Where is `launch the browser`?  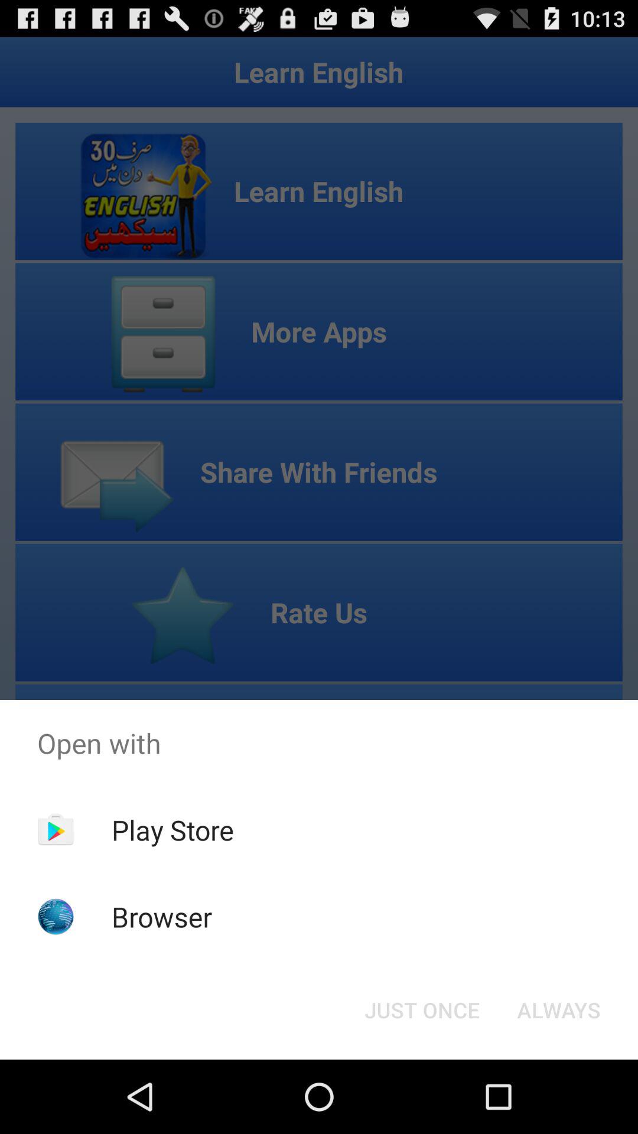
launch the browser is located at coordinates (162, 917).